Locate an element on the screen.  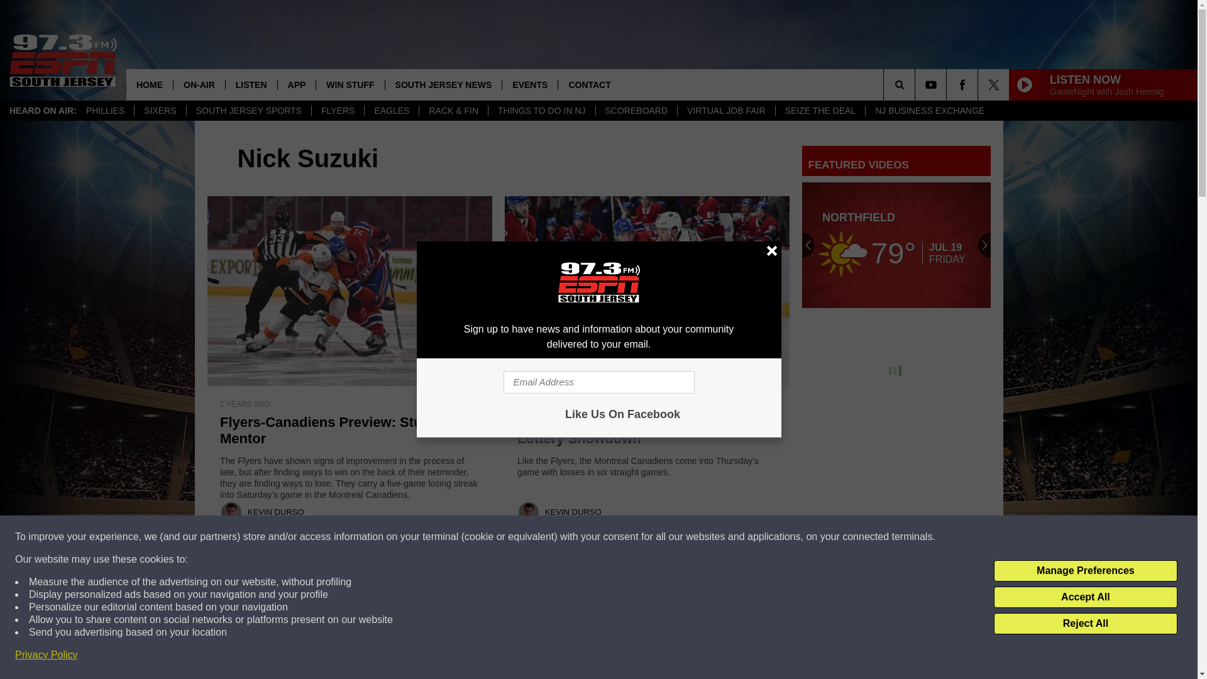
Privacy Policy is located at coordinates (47, 655).